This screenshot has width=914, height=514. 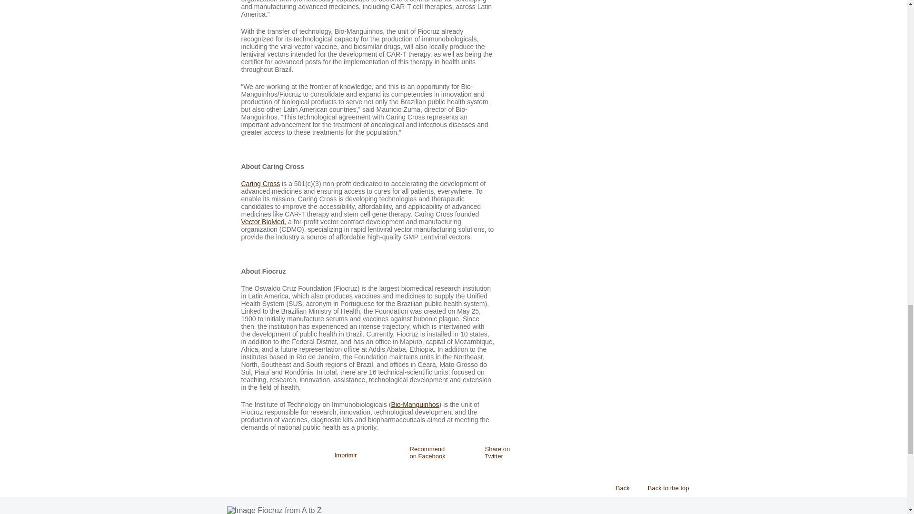 I want to click on Link para voltar, so click(x=620, y=488).